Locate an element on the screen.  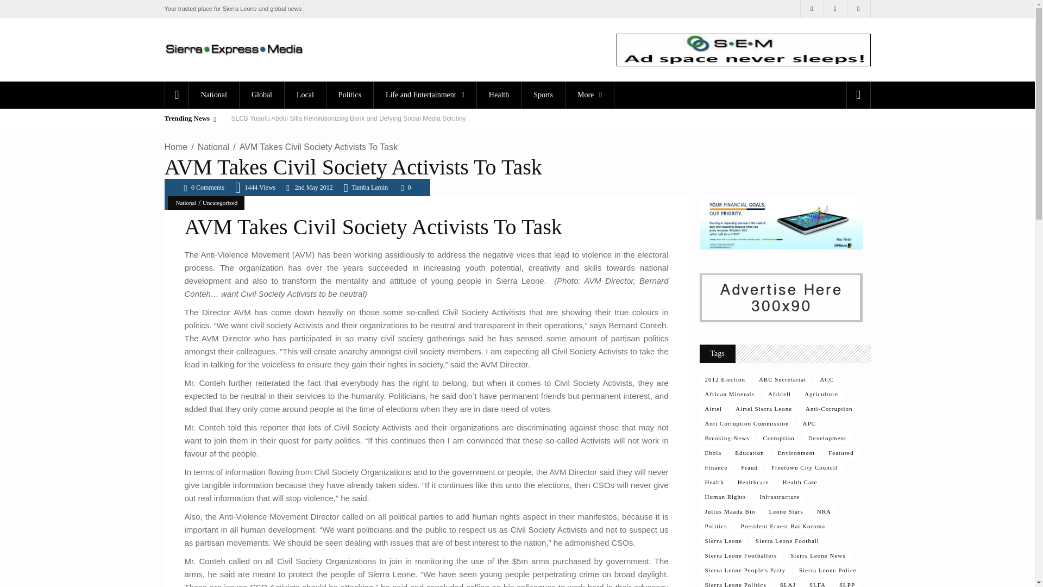
Life and Entertainment is located at coordinates (425, 95).